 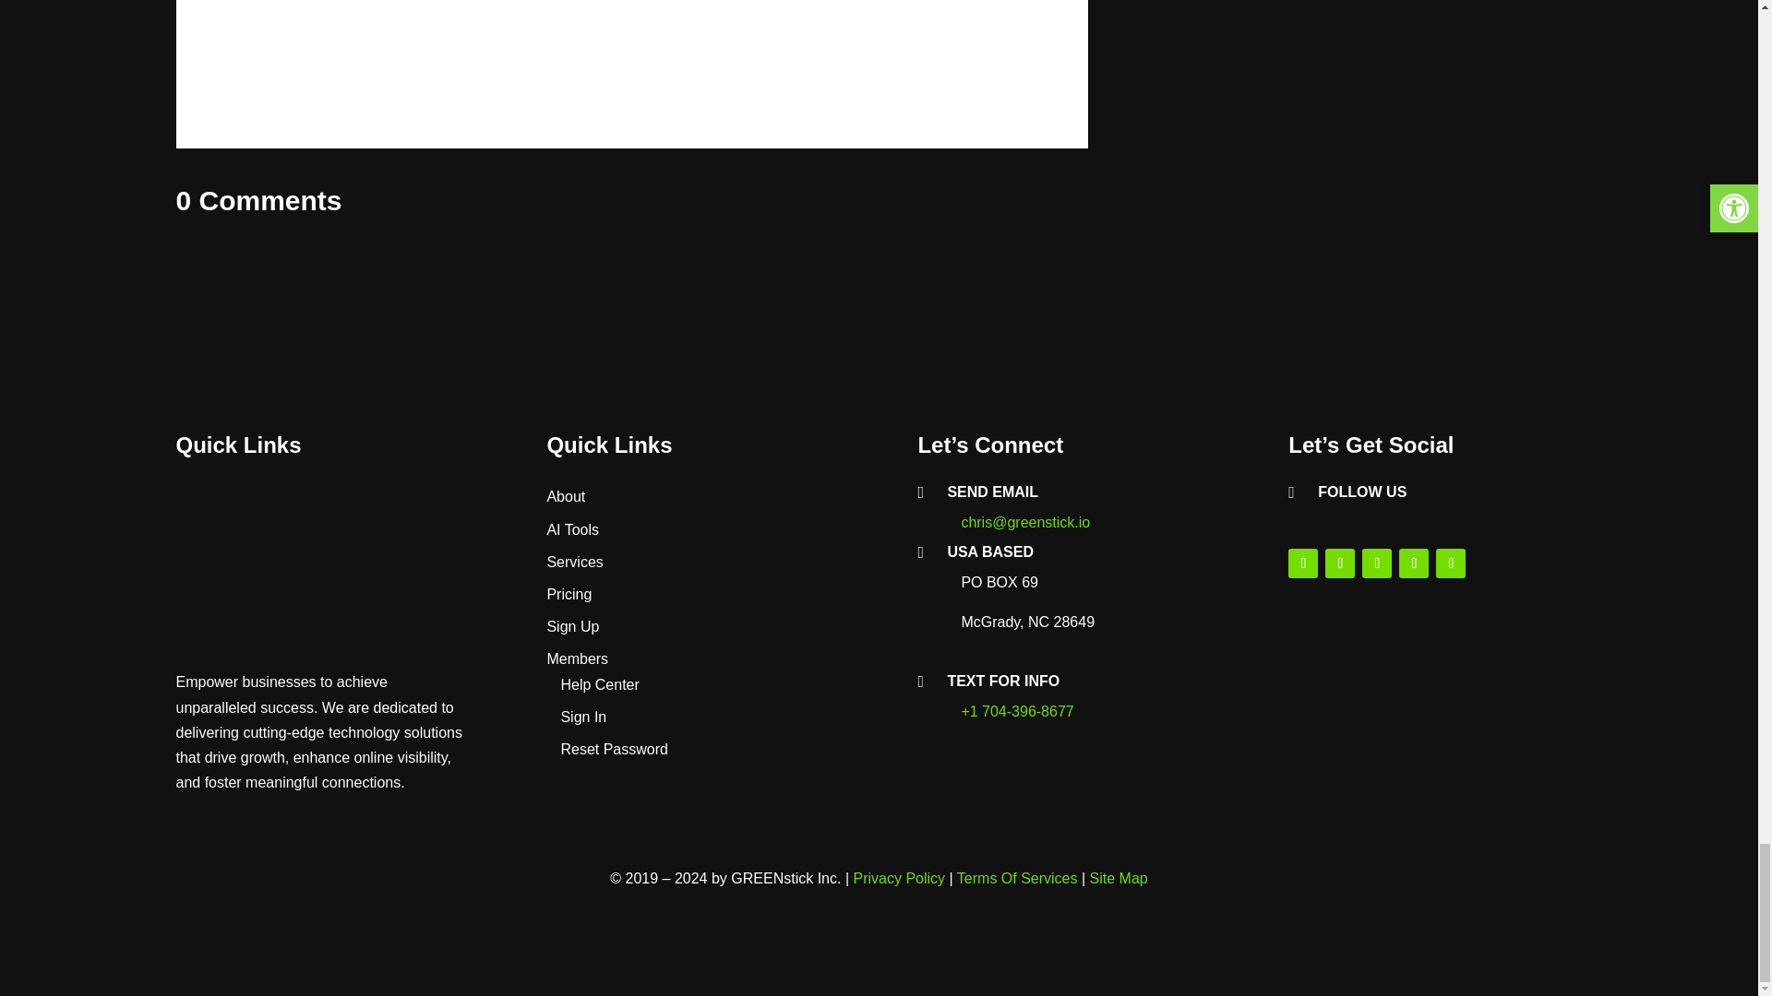 I want to click on Sign Up, so click(x=572, y=625).